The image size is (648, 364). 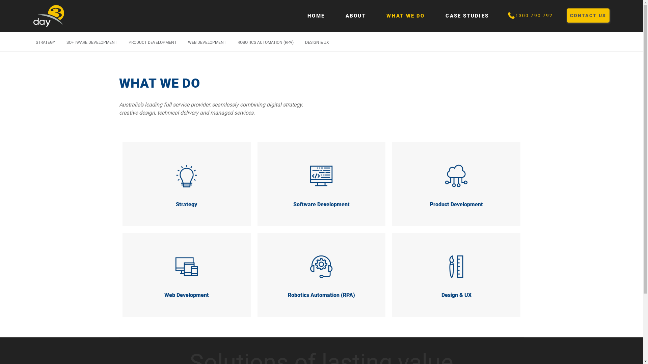 I want to click on Product Development, so click(x=456, y=184).